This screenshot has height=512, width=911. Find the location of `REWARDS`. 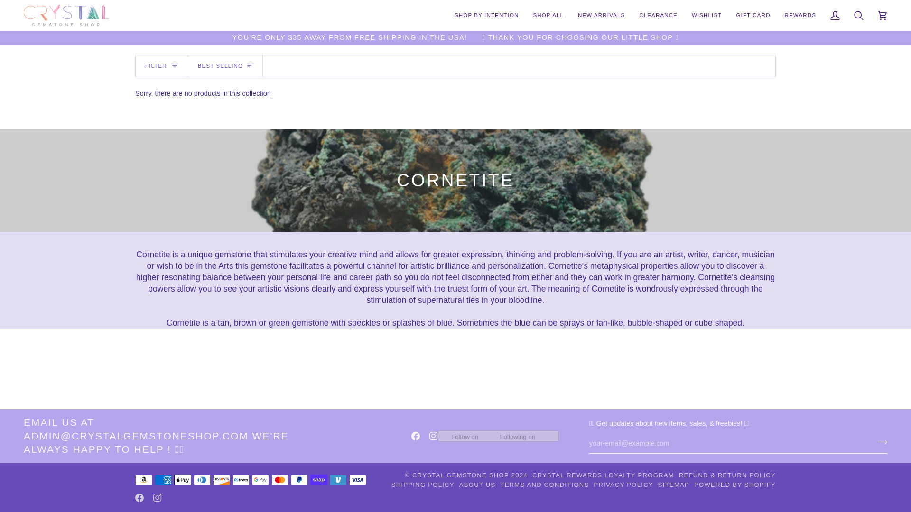

REWARDS is located at coordinates (800, 15).